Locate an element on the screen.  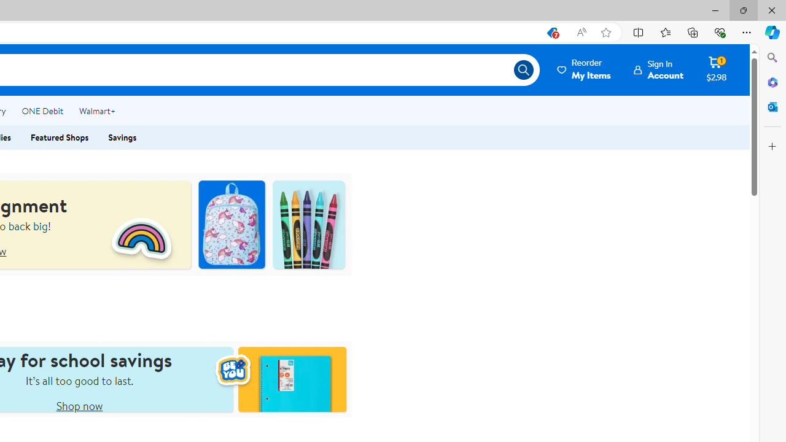
Savings is located at coordinates (123, 138).